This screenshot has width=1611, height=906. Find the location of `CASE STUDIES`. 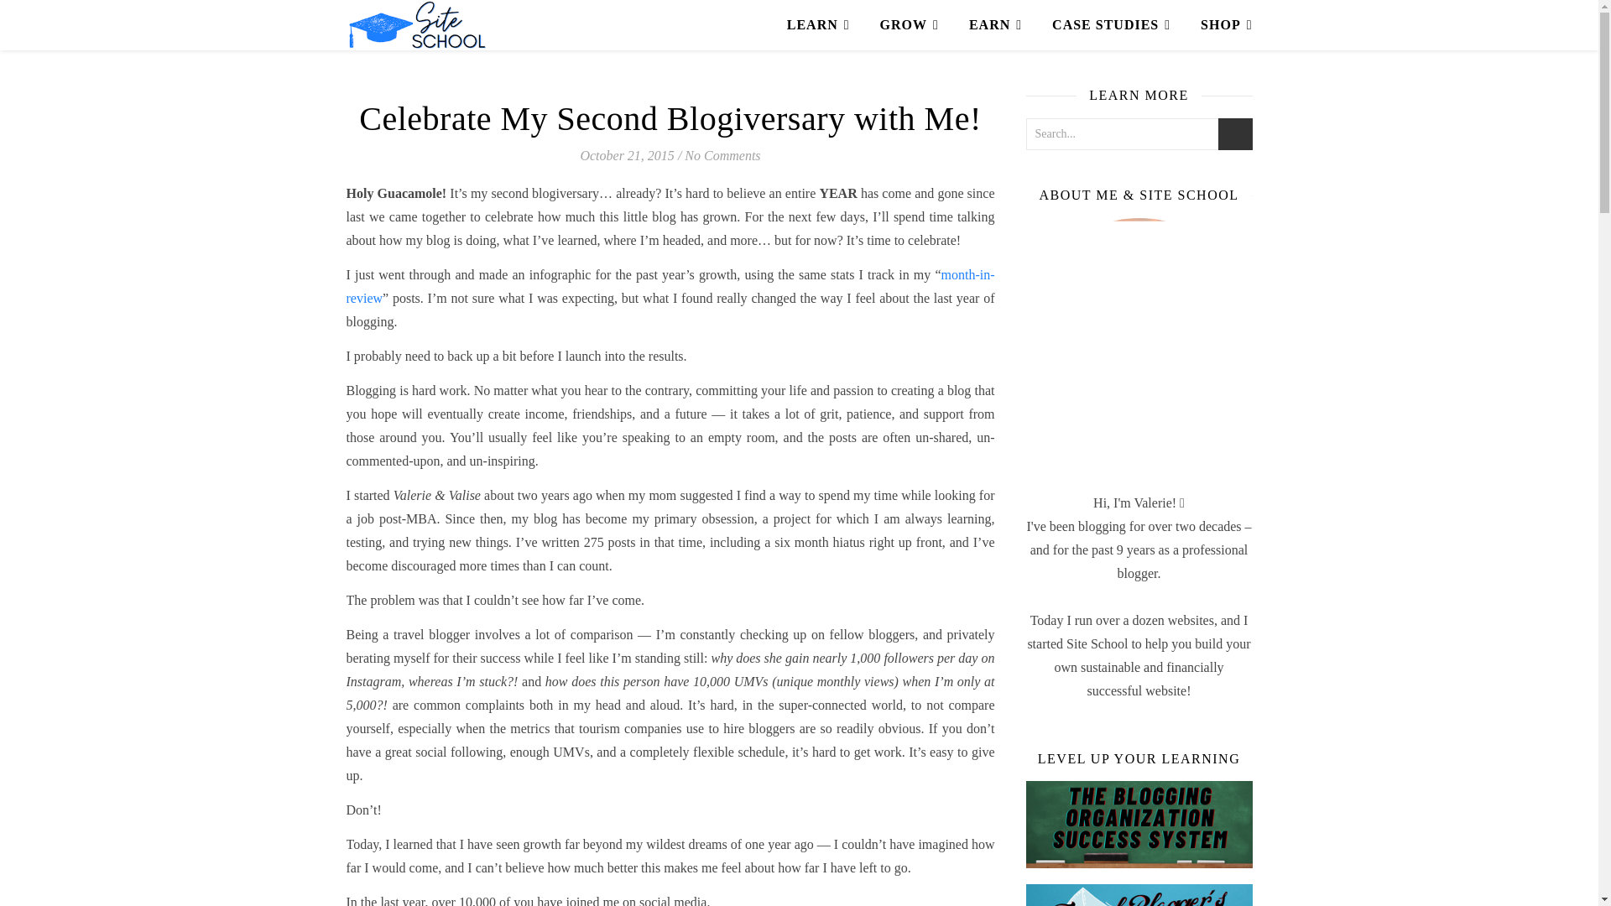

CASE STUDIES is located at coordinates (1111, 25).